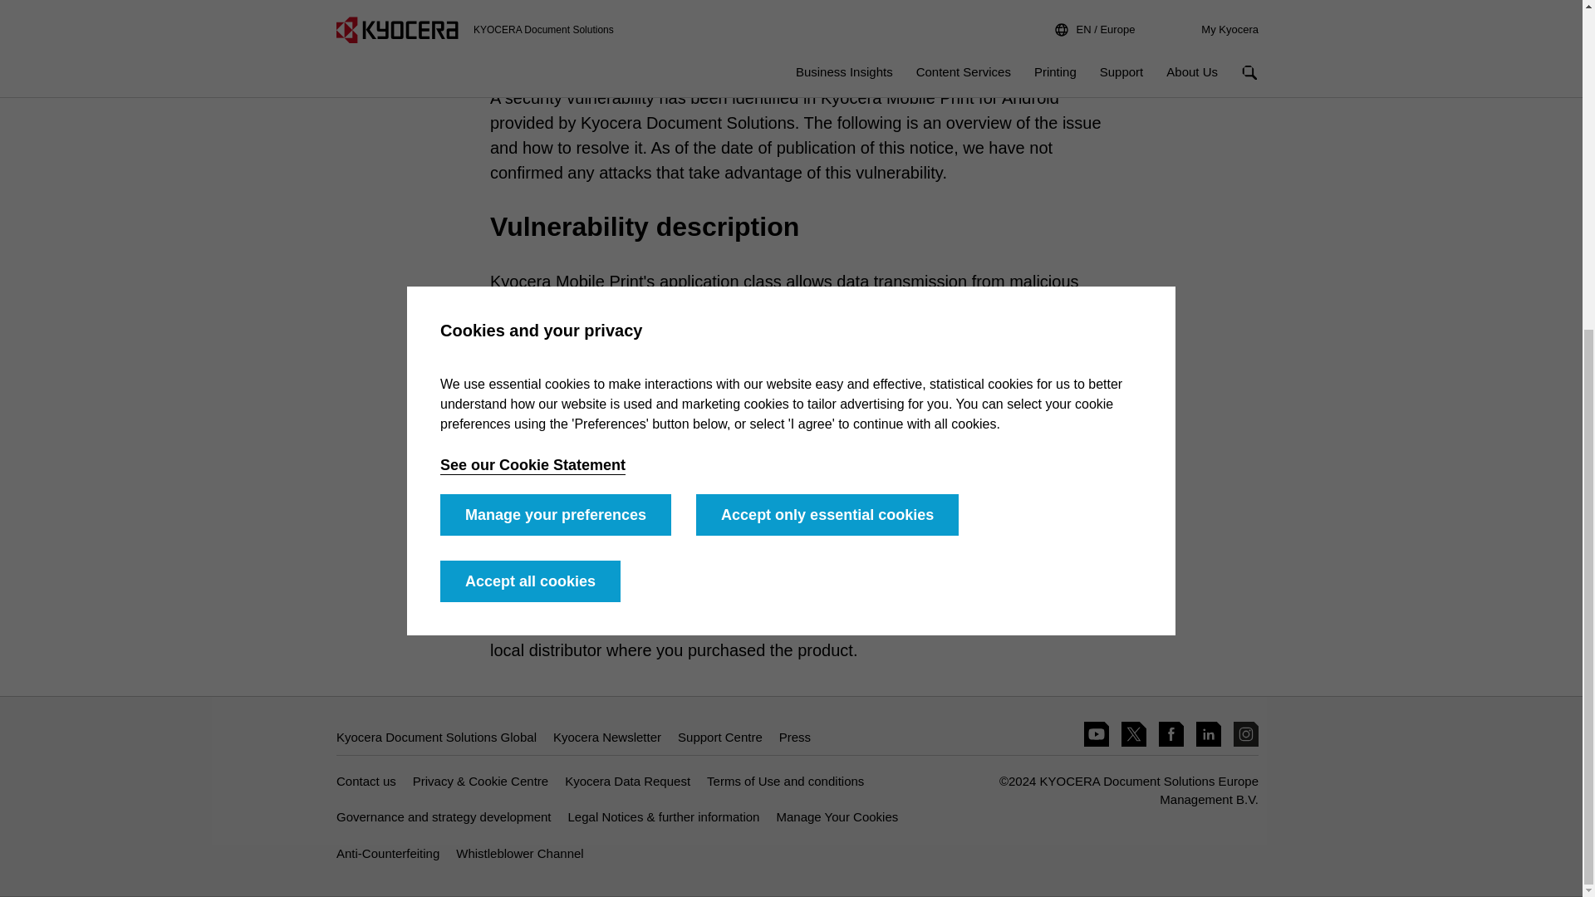 The image size is (1595, 897). What do you see at coordinates (366, 781) in the screenshot?
I see `Contact us` at bounding box center [366, 781].